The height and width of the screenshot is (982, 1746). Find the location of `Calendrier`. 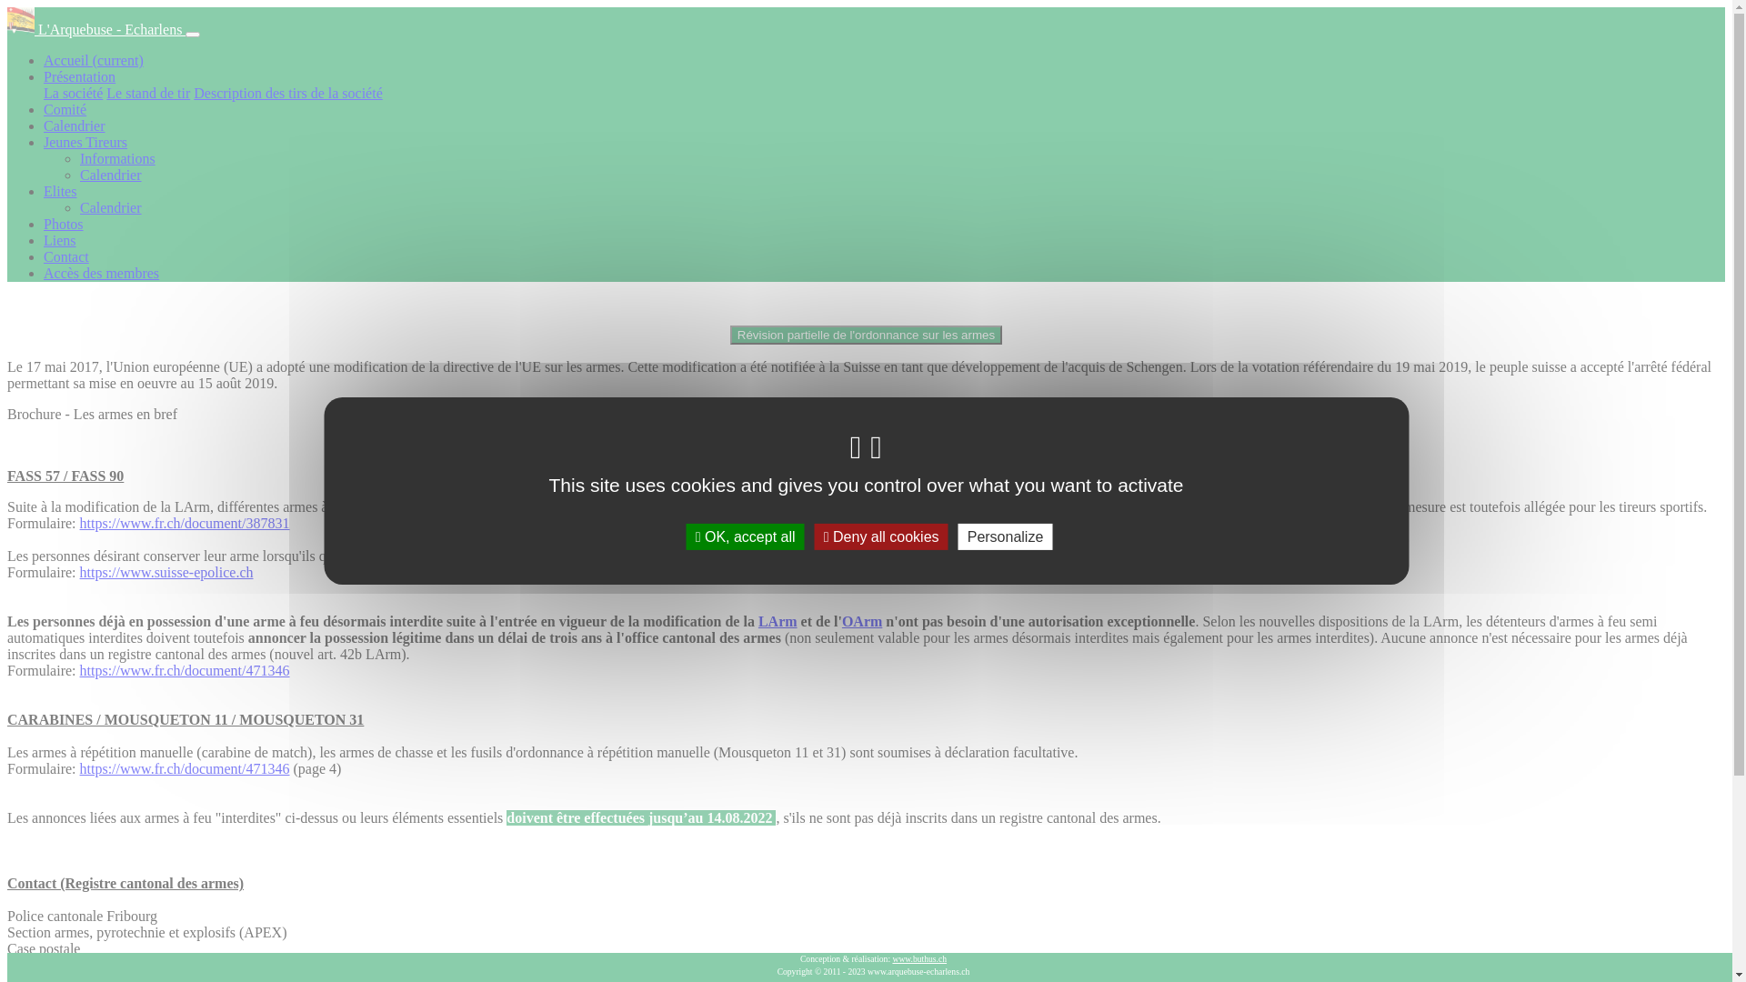

Calendrier is located at coordinates (111, 207).